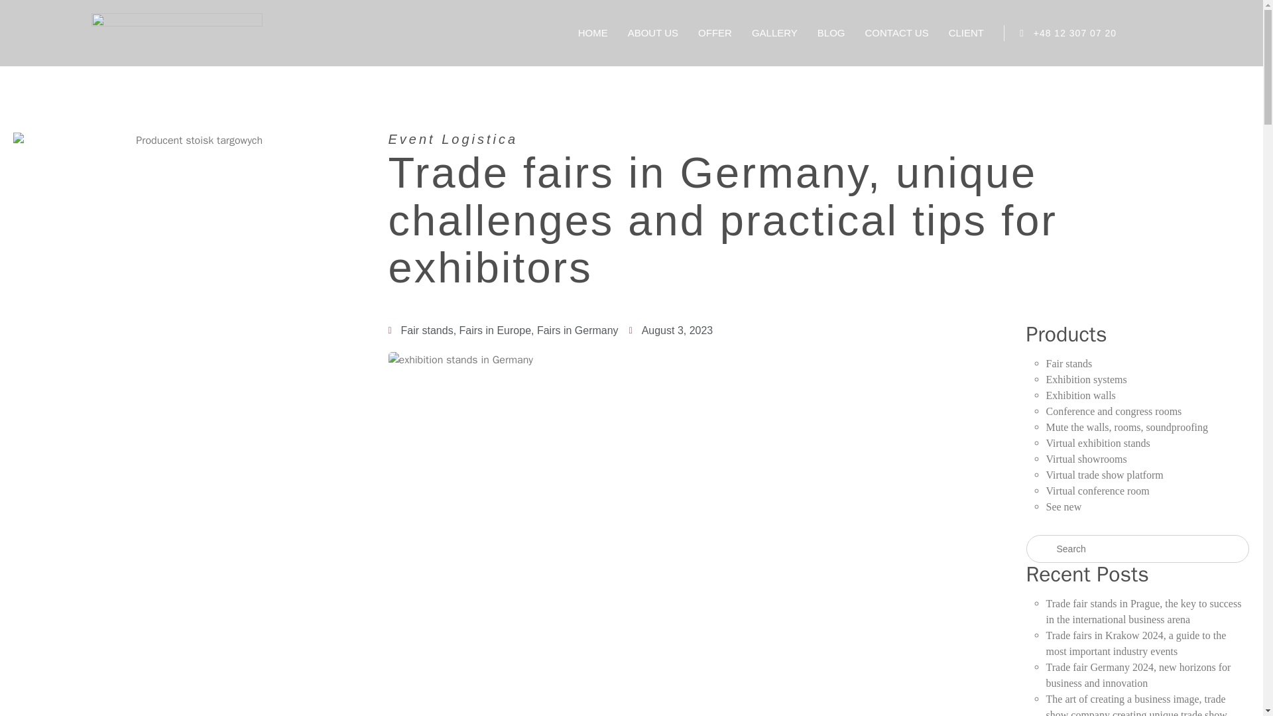 Image resolution: width=1273 pixels, height=716 pixels. Describe the element at coordinates (831, 33) in the screenshot. I see `BLOG` at that location.